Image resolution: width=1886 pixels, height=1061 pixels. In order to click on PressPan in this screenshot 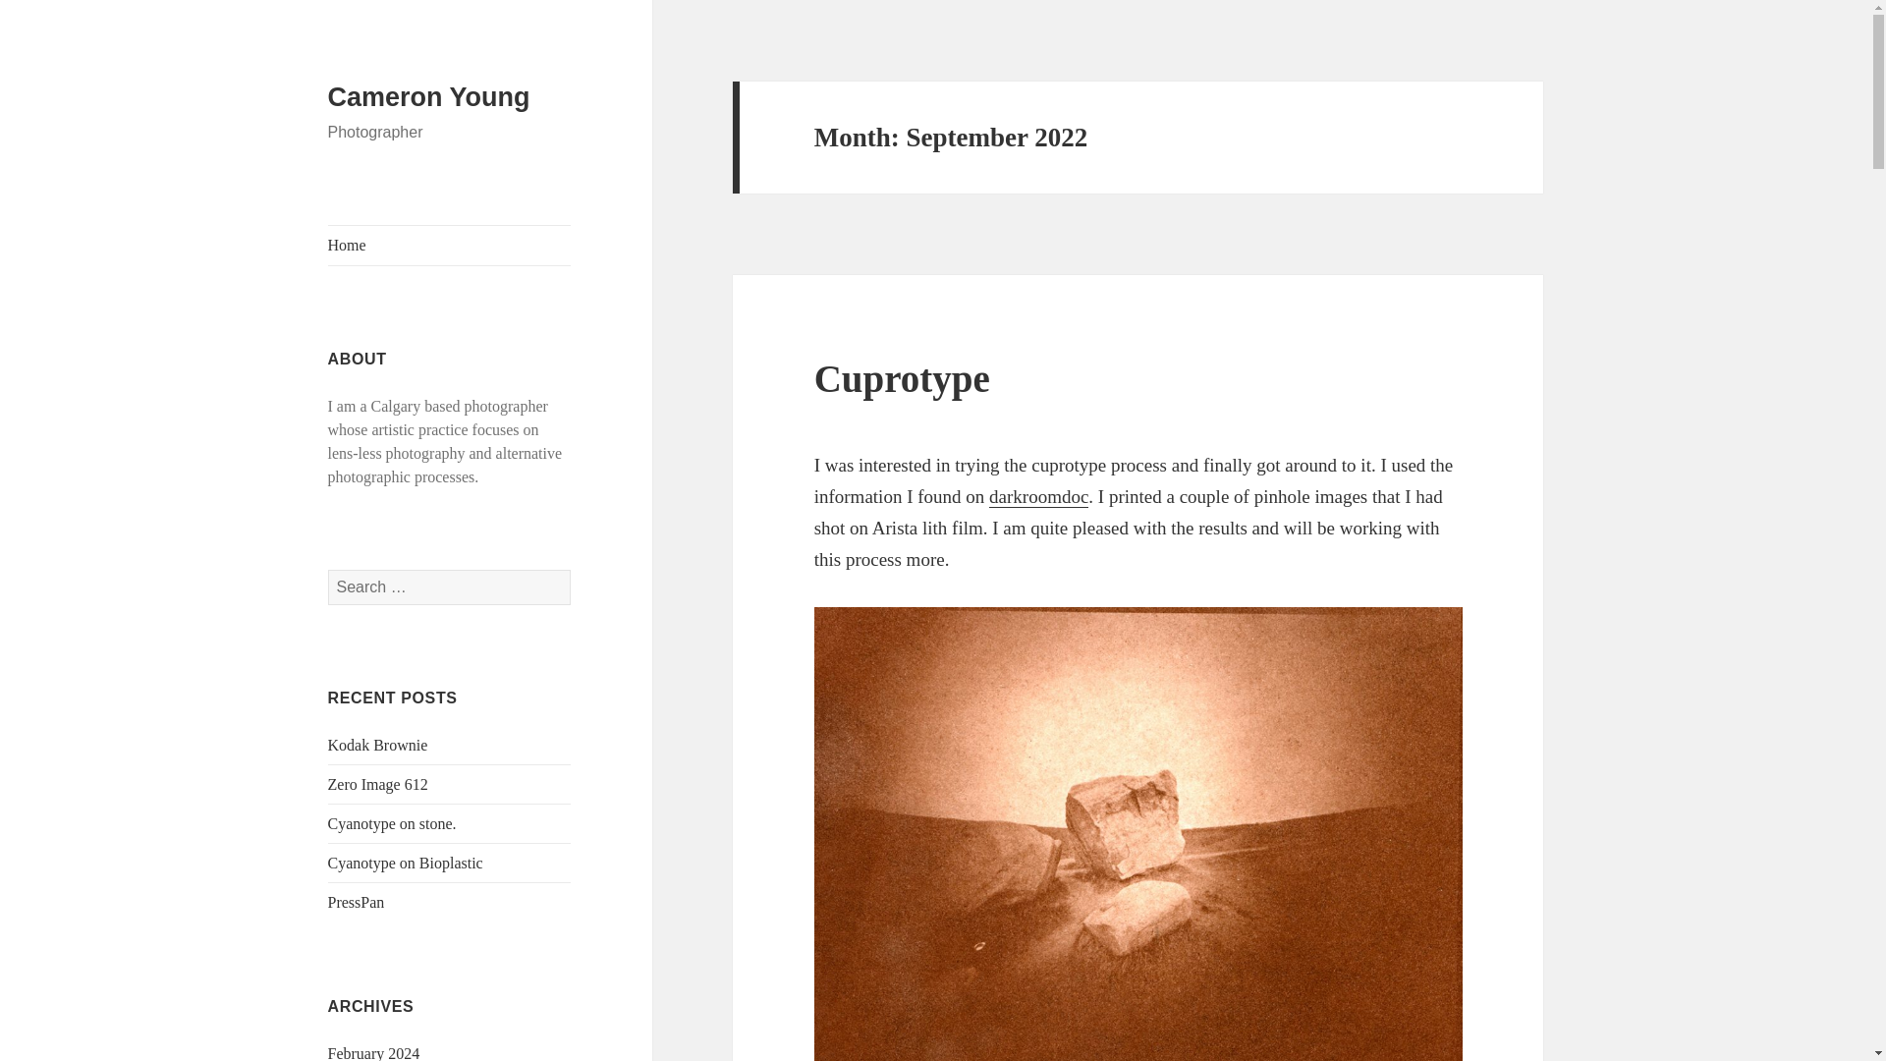, I will do `click(356, 902)`.